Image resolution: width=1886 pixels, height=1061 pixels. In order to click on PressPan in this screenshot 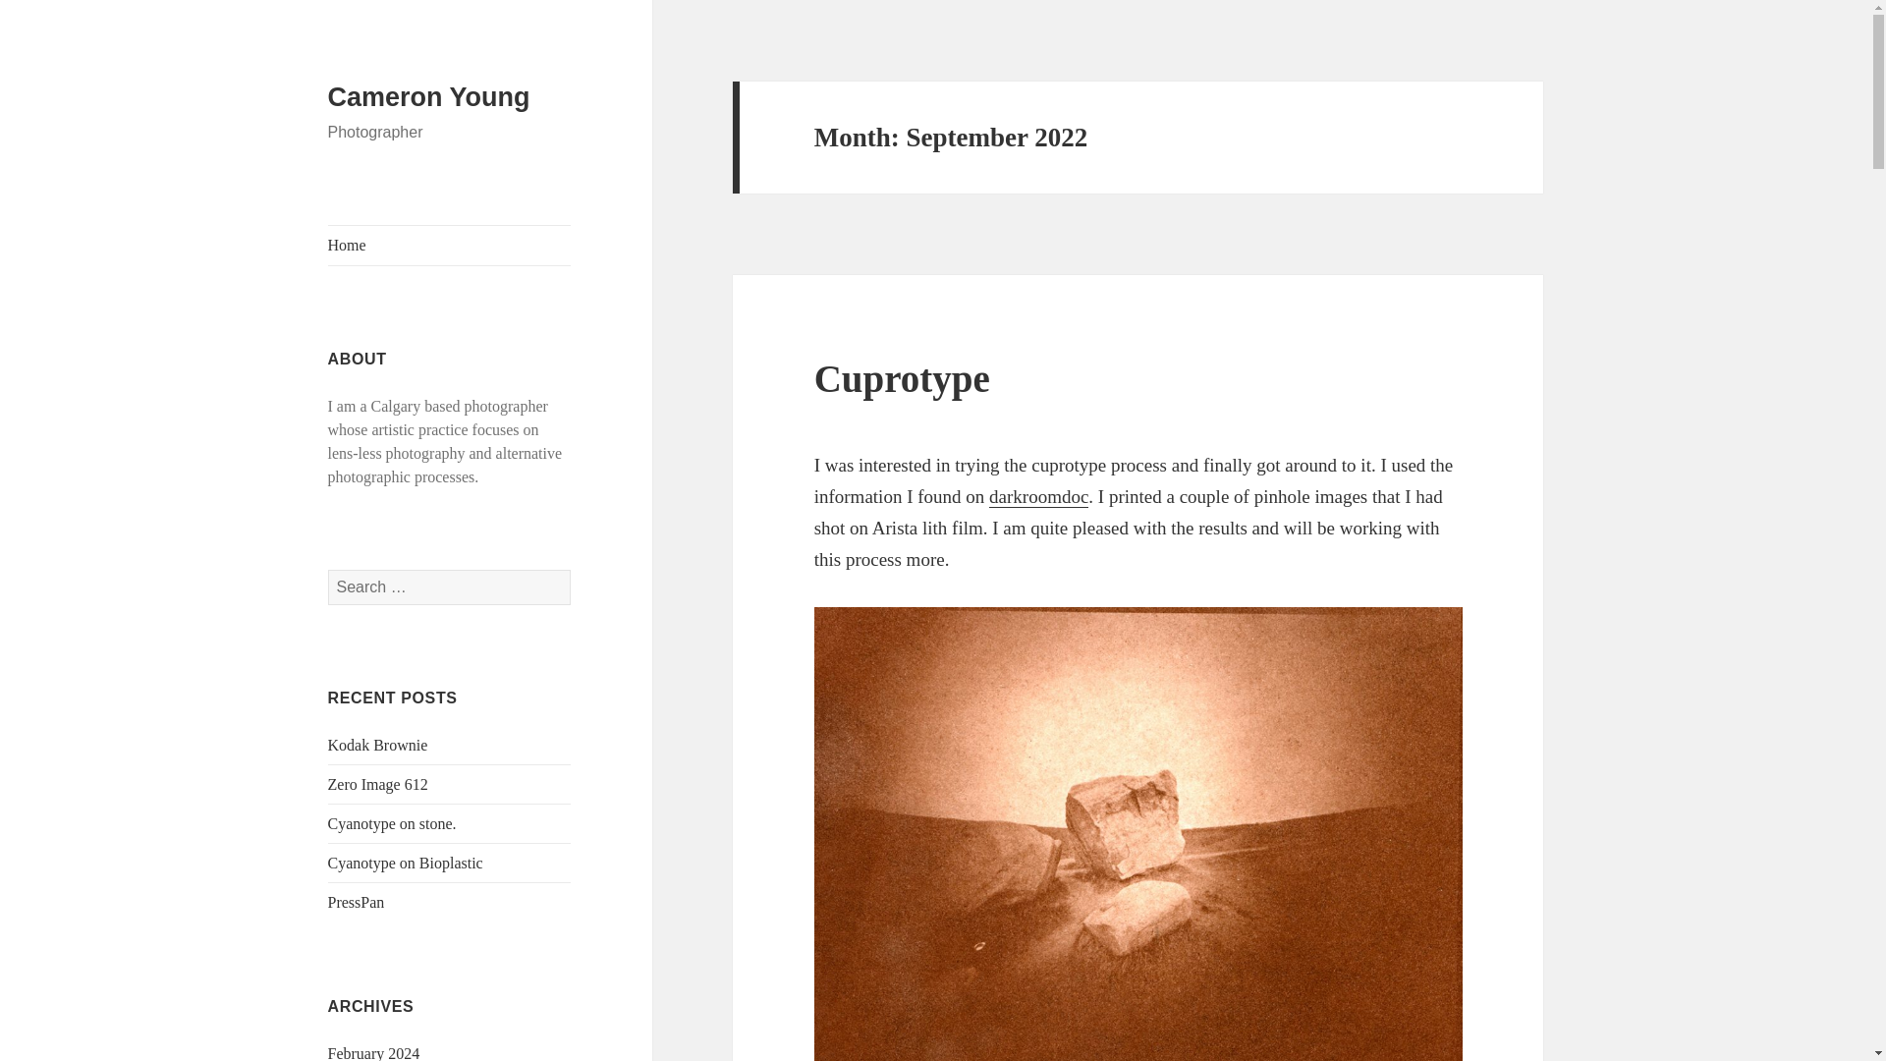, I will do `click(356, 902)`.